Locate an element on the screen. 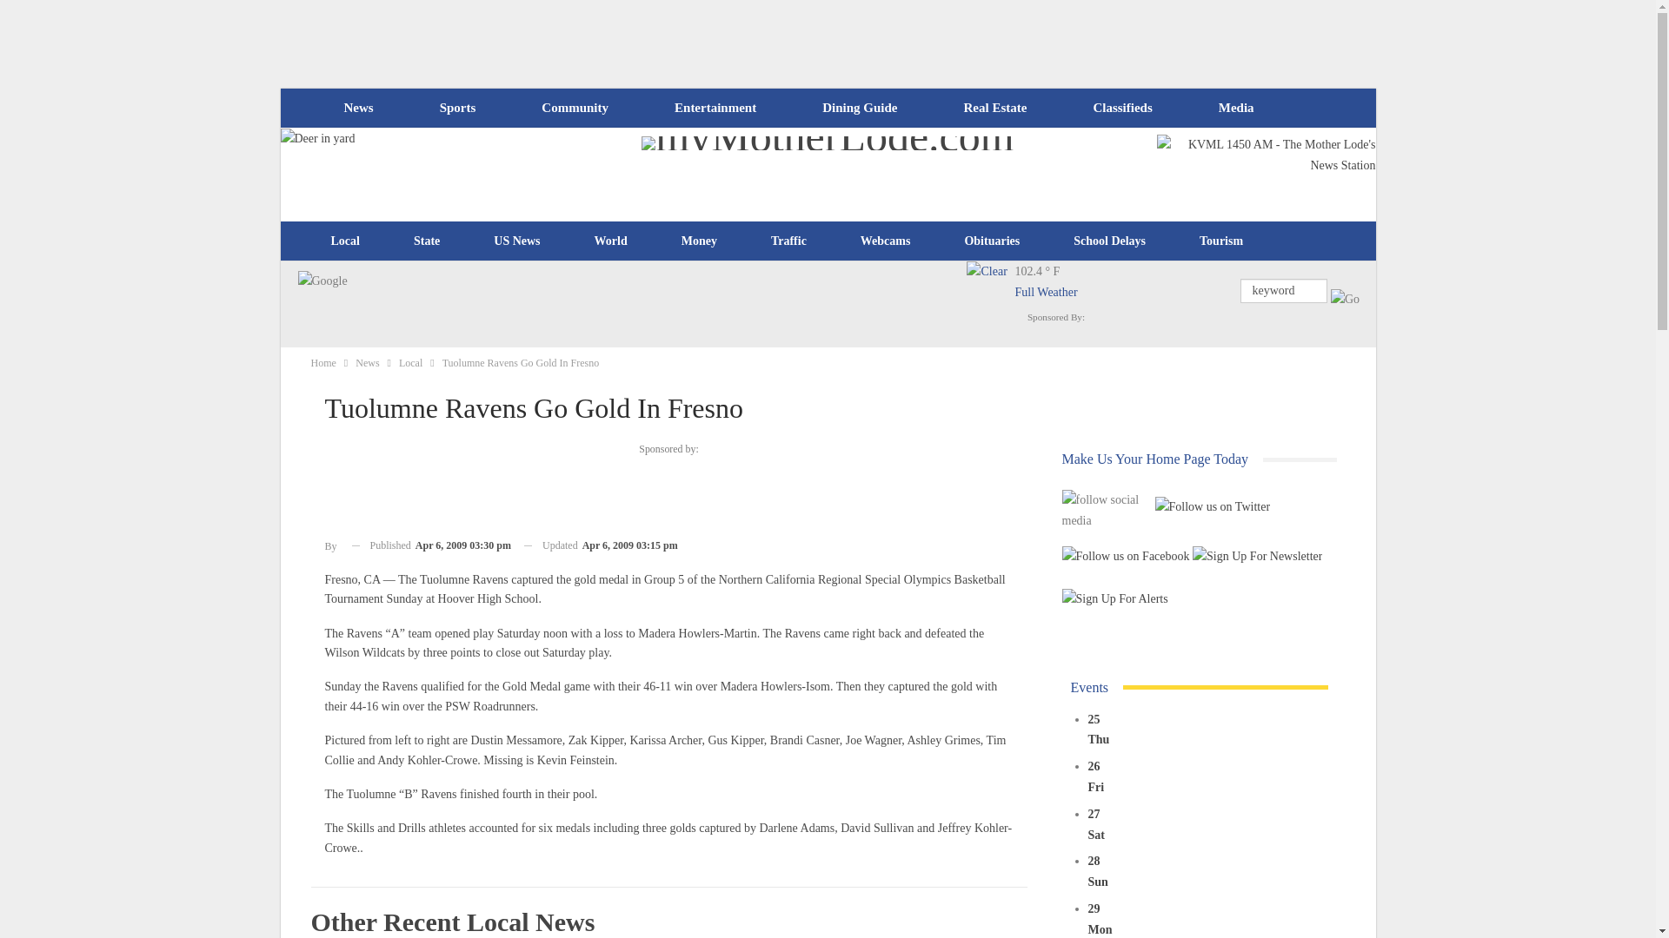 The image size is (1669, 938). World is located at coordinates (610, 241).